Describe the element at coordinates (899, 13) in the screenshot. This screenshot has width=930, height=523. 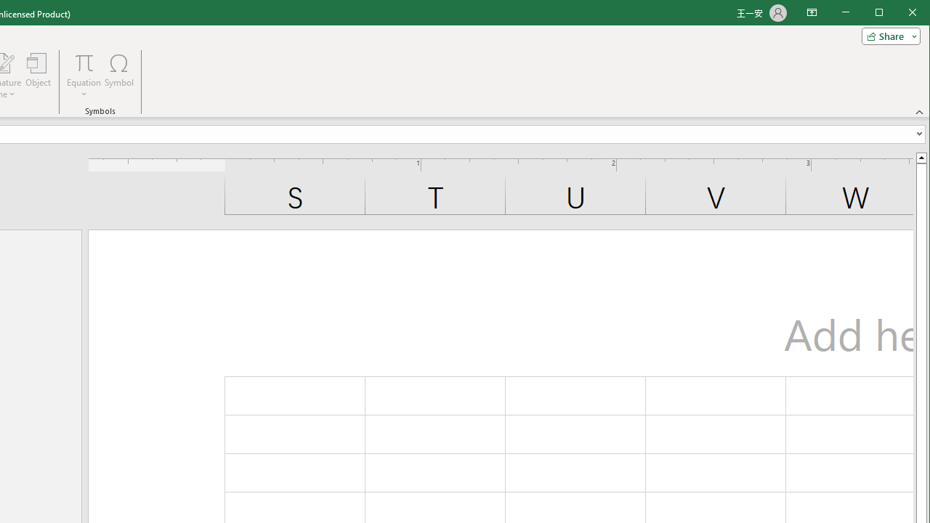
I see `Maximize` at that location.